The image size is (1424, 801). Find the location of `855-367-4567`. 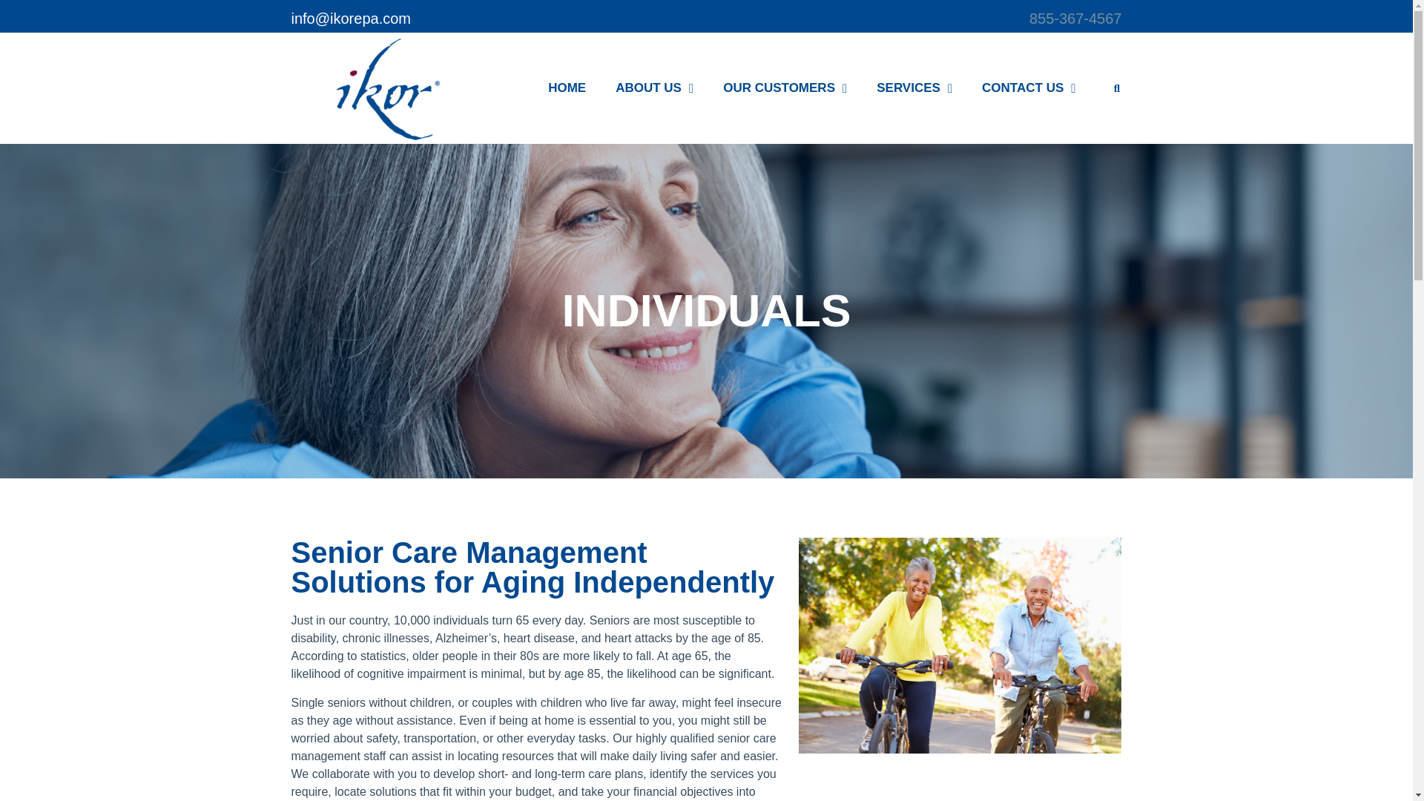

855-367-4567 is located at coordinates (1075, 18).